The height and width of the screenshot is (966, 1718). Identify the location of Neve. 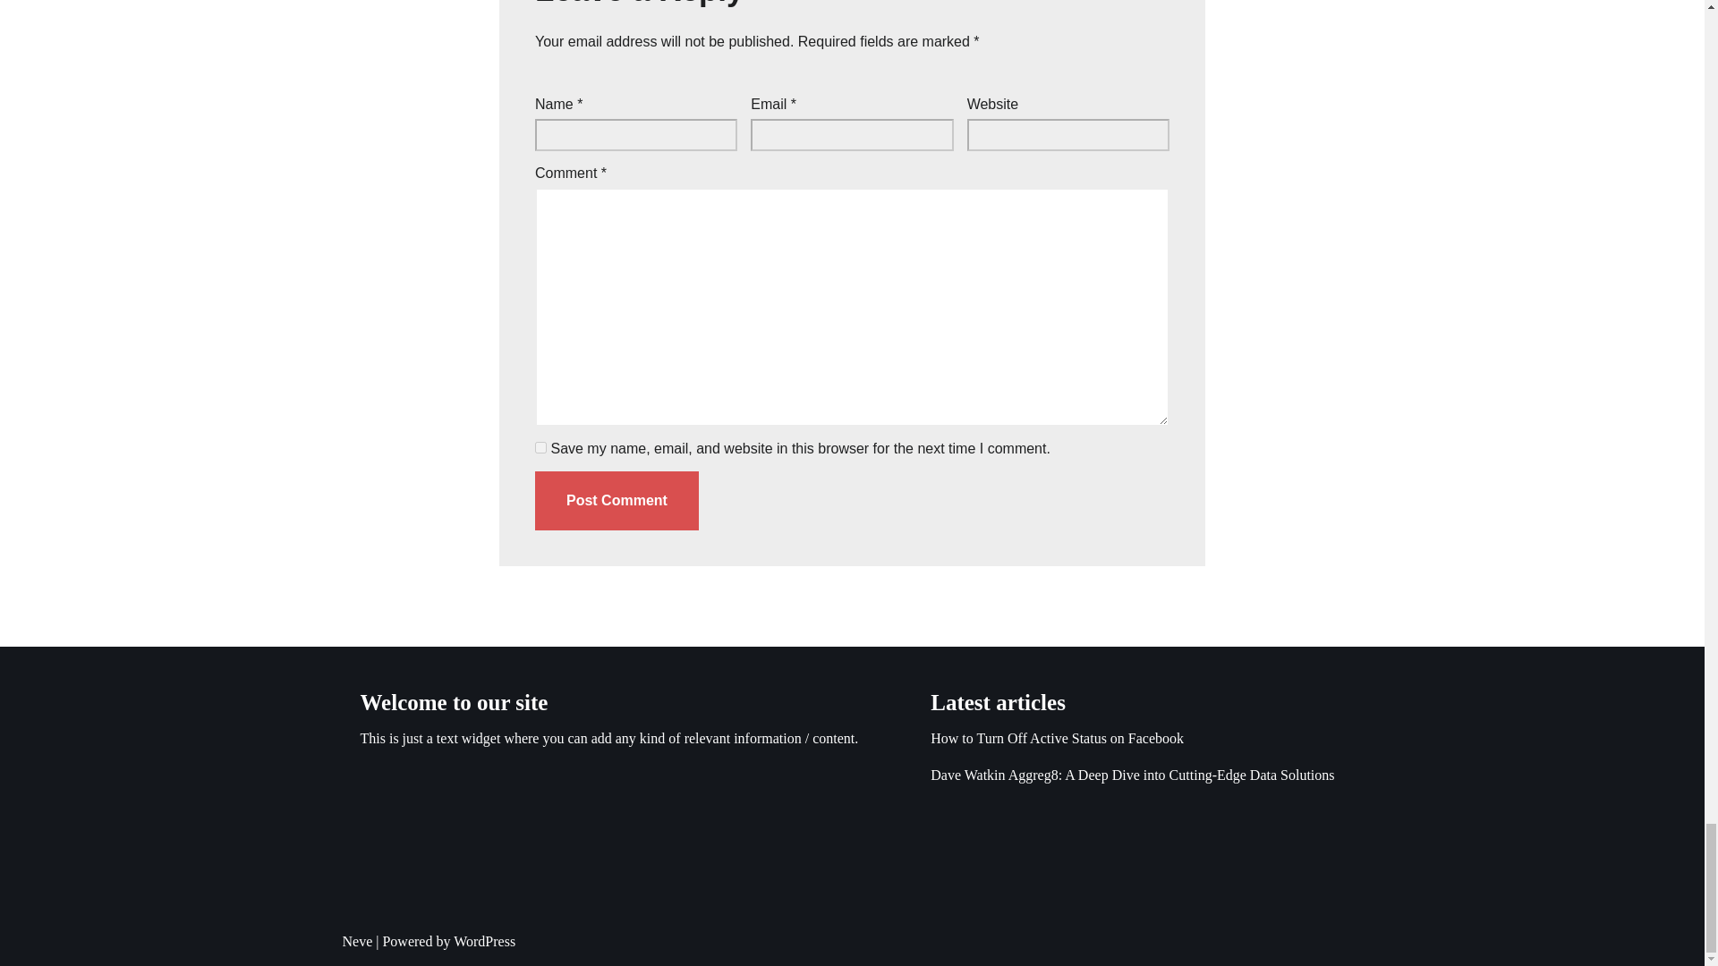
(357, 941).